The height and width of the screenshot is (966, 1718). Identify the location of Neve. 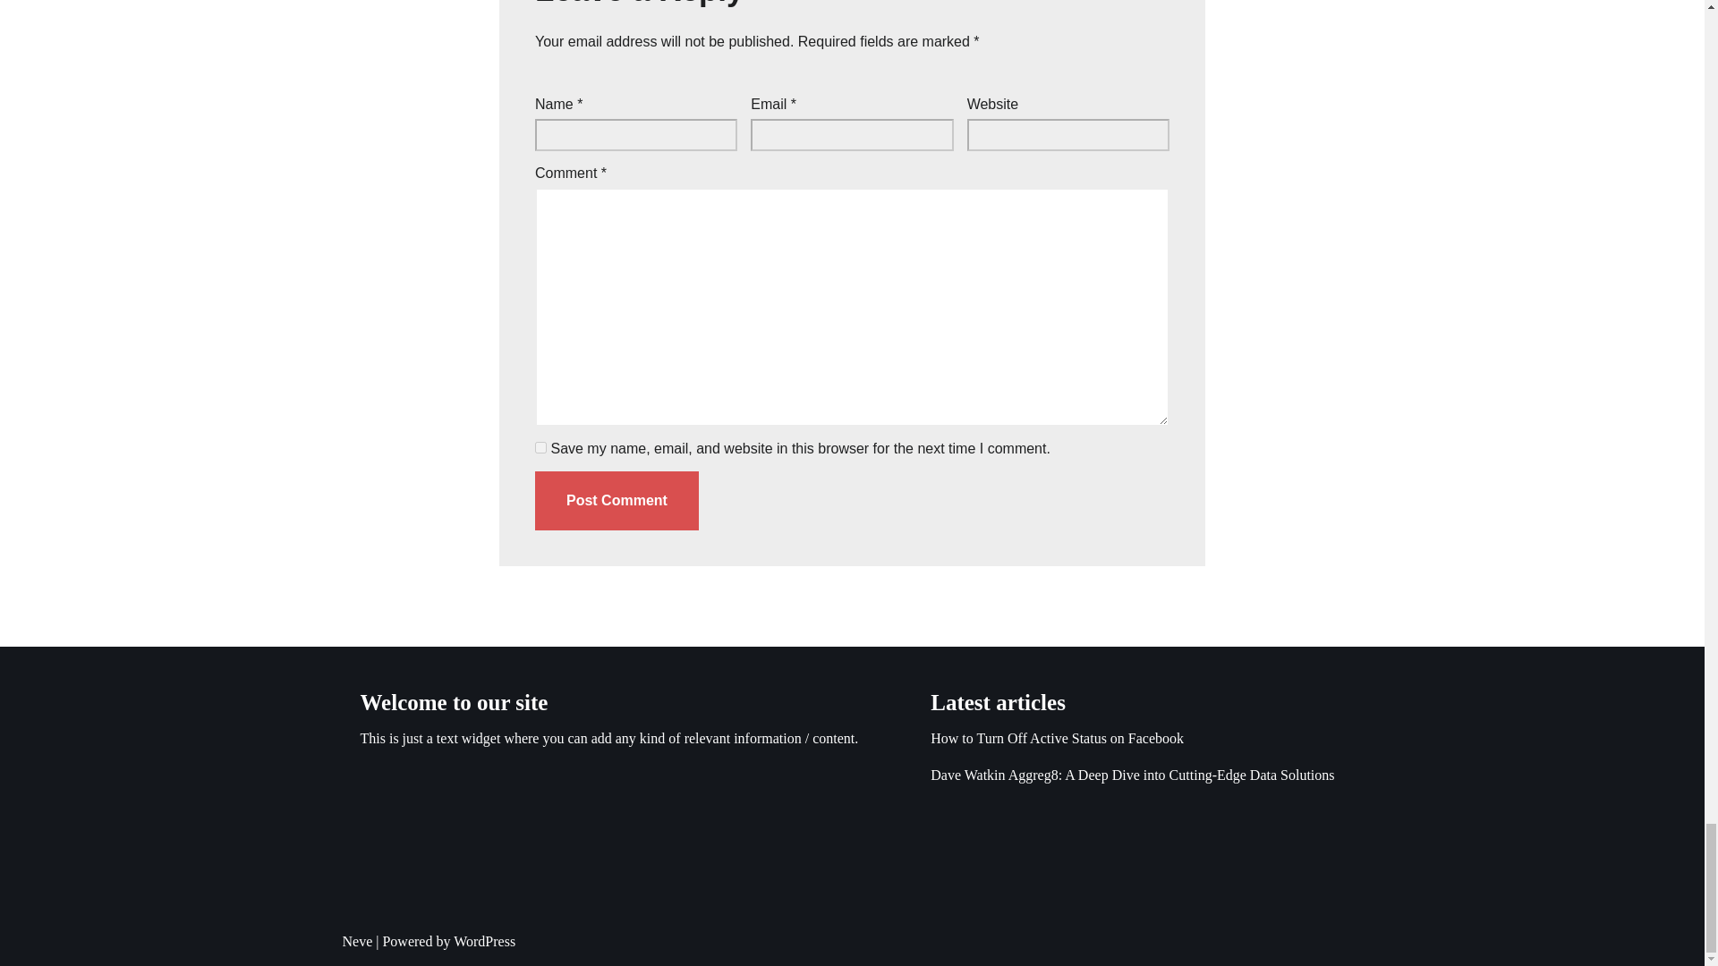
(357, 941).